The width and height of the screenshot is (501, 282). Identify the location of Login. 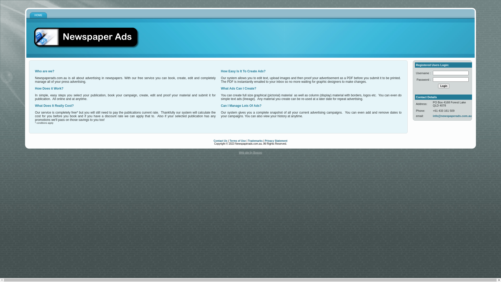
(444, 86).